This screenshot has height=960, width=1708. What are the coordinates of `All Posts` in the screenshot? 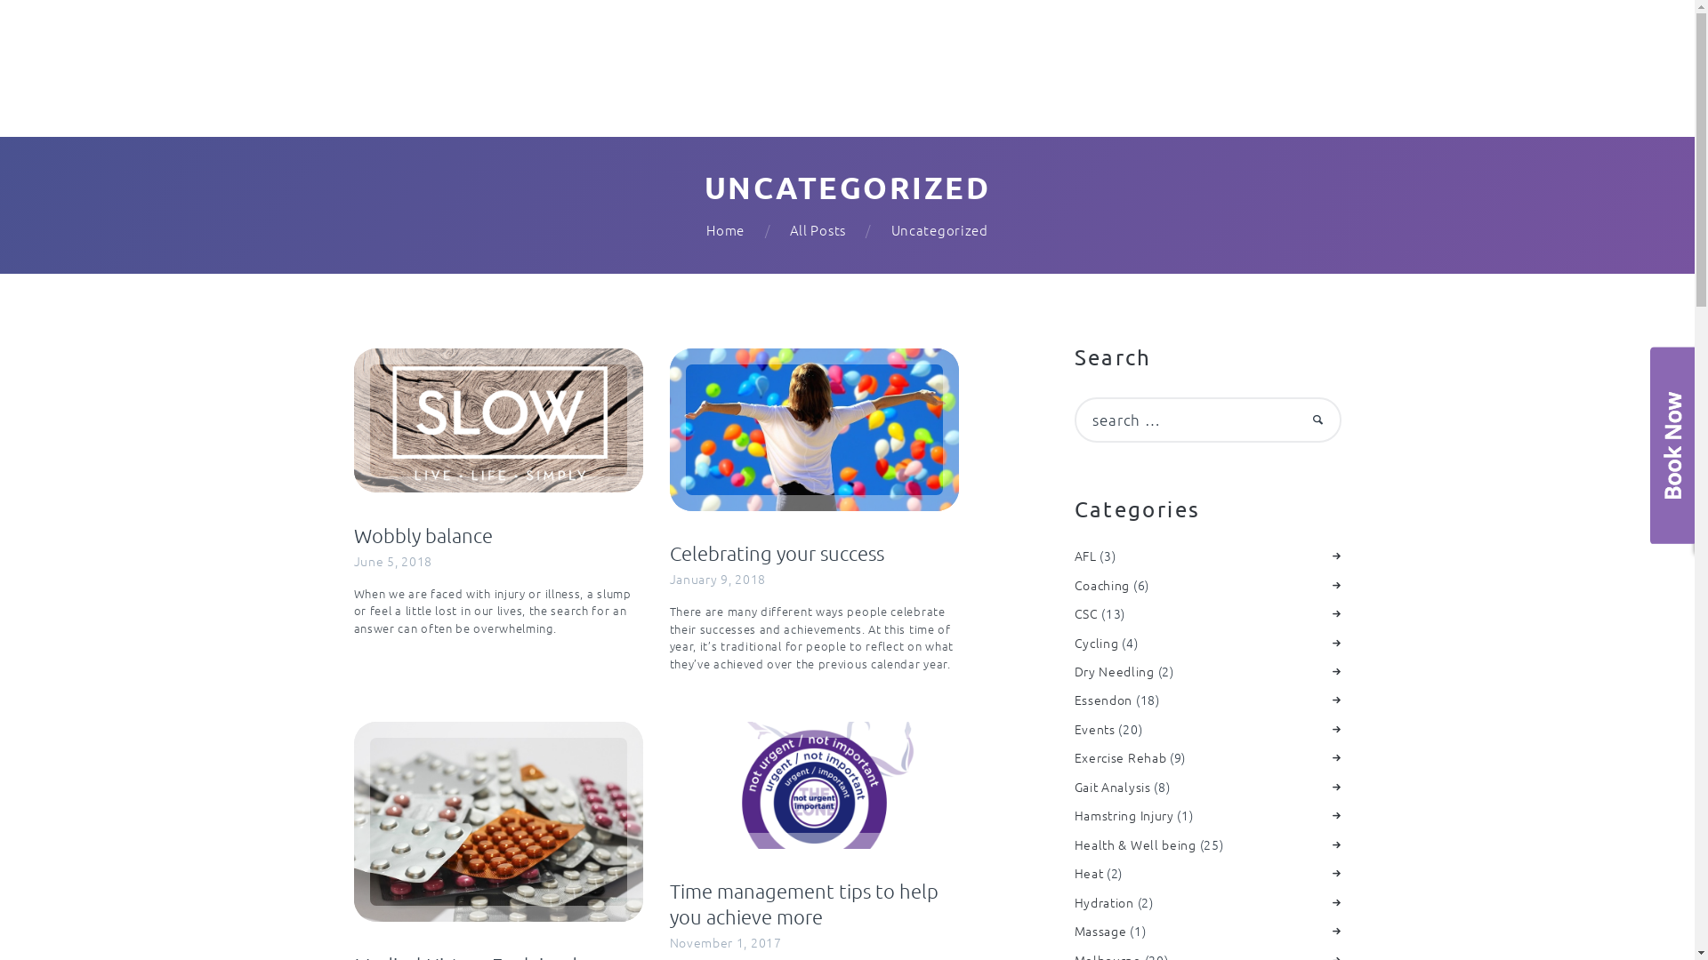 It's located at (818, 229).